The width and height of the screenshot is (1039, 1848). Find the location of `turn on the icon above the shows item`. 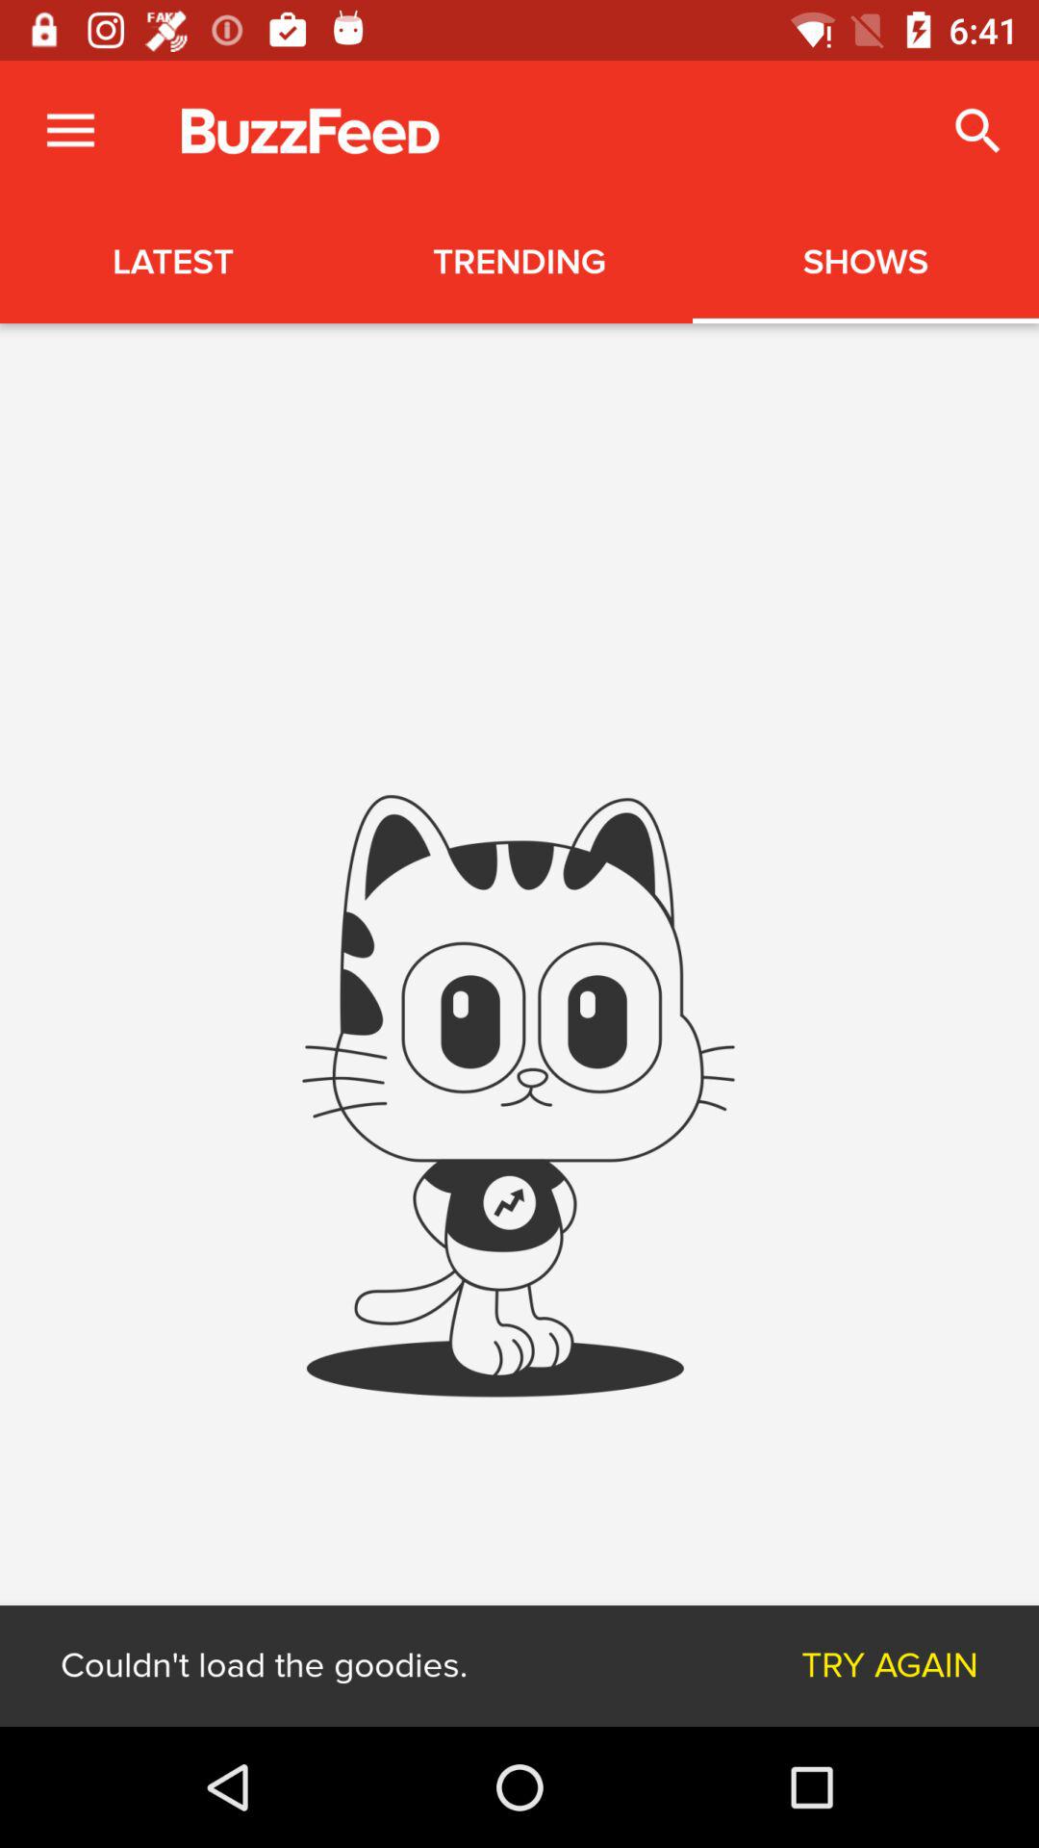

turn on the icon above the shows item is located at coordinates (977, 131).